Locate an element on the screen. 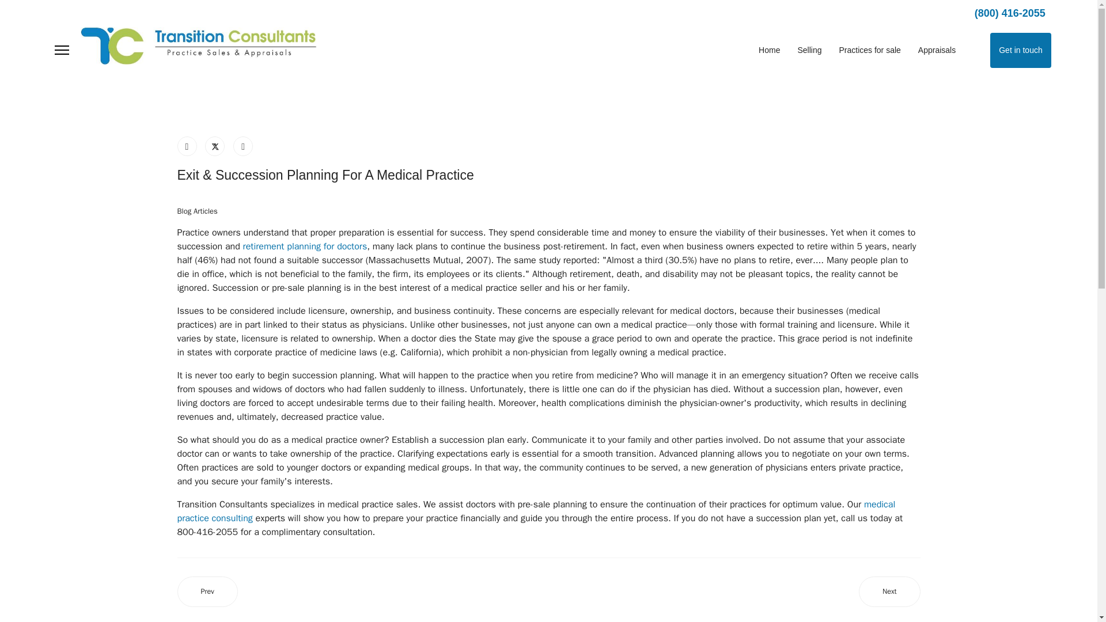 The width and height of the screenshot is (1106, 622). retirement planning for doctors is located at coordinates (305, 246).